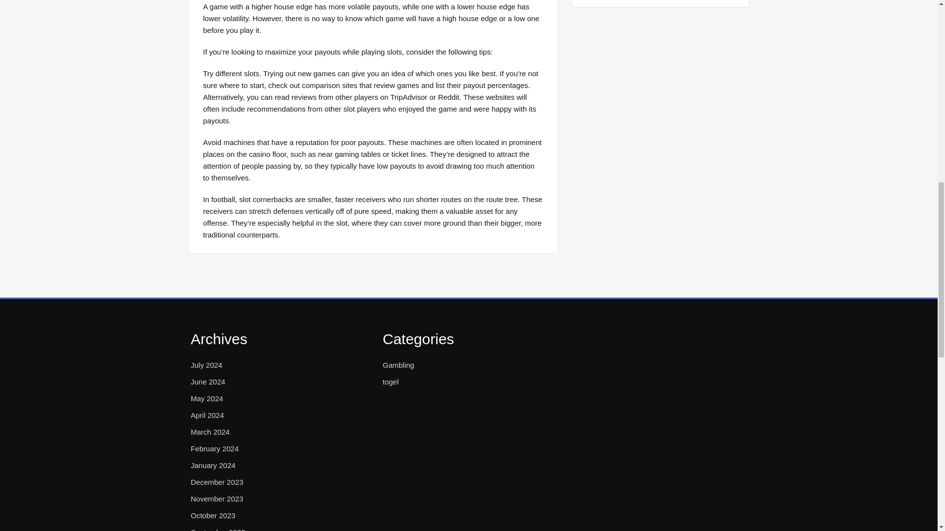 The image size is (945, 531). Describe the element at coordinates (207, 398) in the screenshot. I see `May 2024` at that location.